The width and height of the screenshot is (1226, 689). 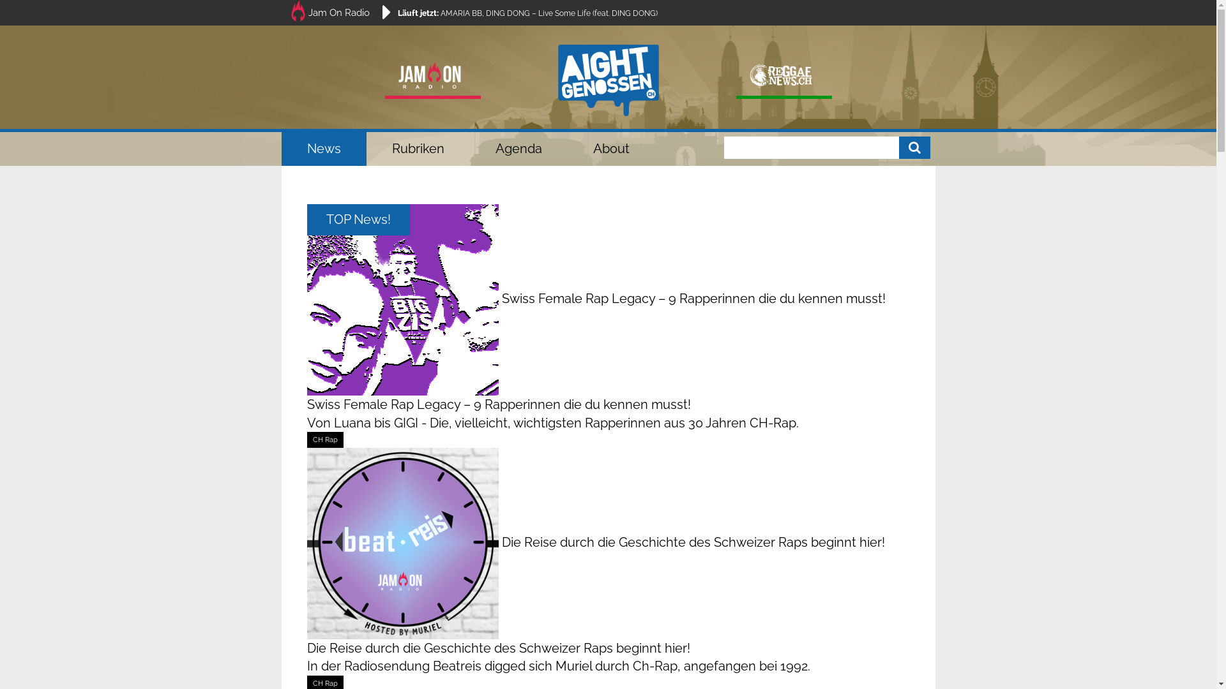 I want to click on News, so click(x=323, y=149).